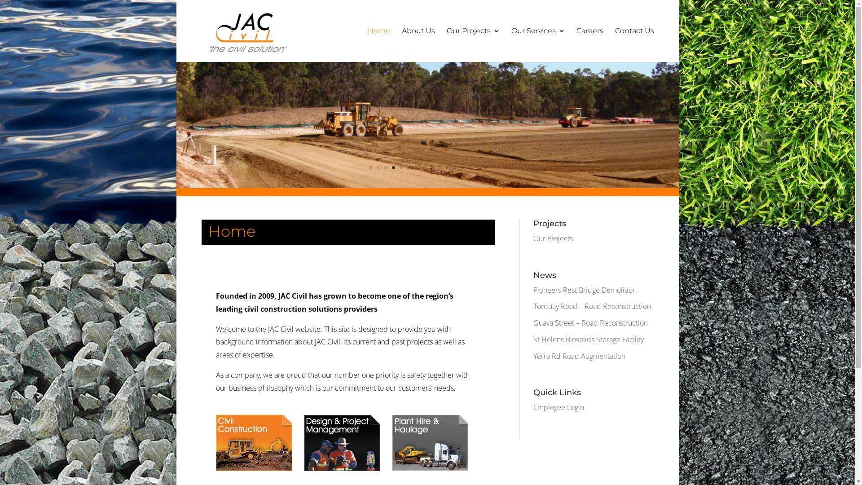 The image size is (862, 485). Describe the element at coordinates (378, 168) in the screenshot. I see `2` at that location.